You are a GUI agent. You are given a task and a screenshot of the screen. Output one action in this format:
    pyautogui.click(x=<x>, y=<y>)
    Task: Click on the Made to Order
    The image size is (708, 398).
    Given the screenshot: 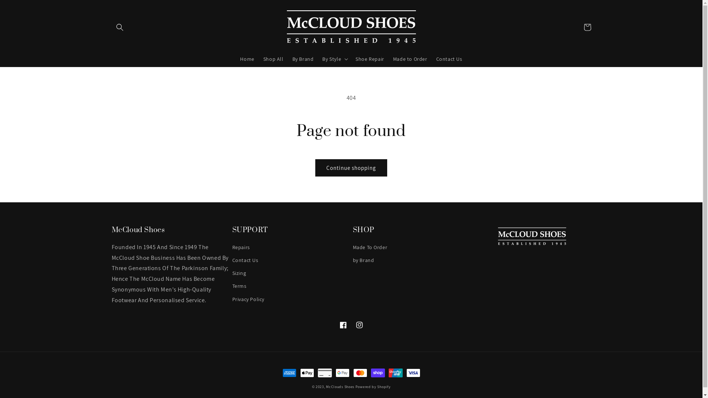 What is the action you would take?
    pyautogui.click(x=410, y=59)
    